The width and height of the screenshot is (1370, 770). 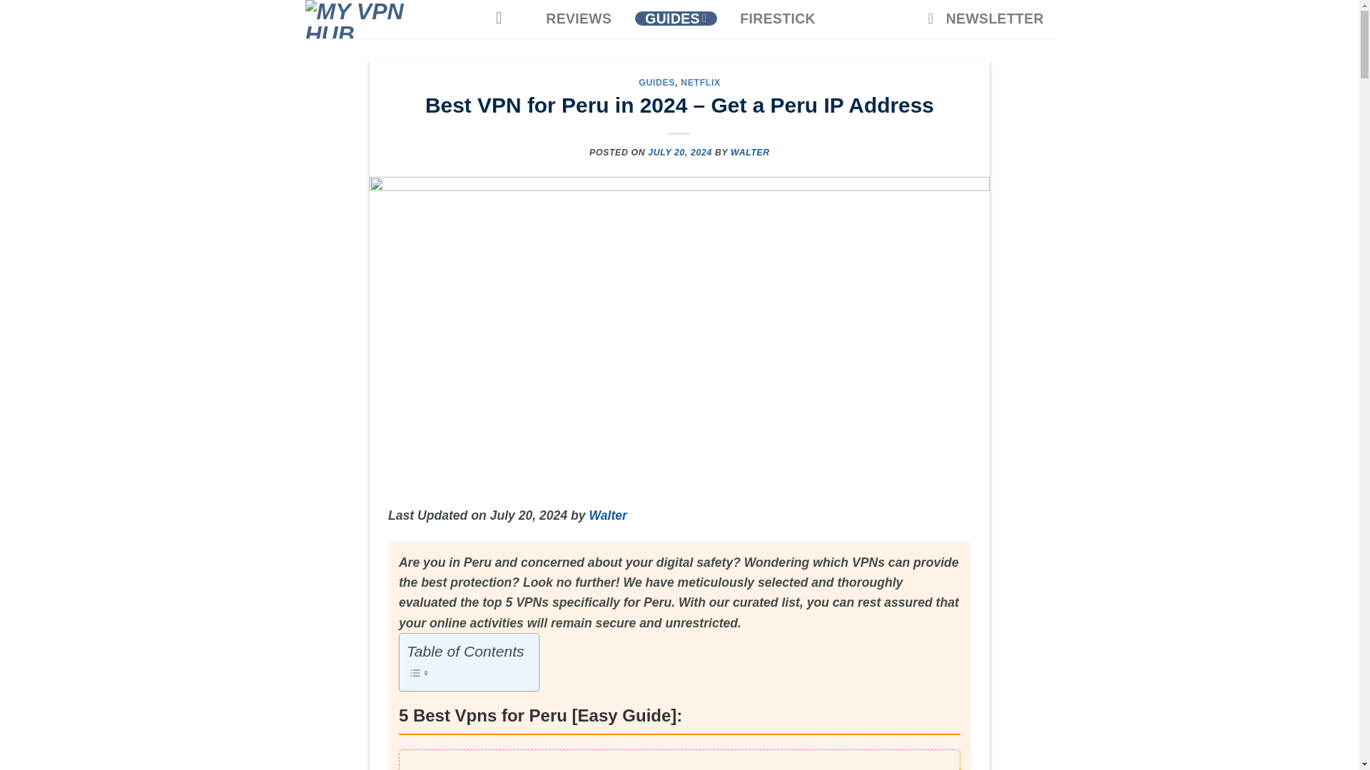 I want to click on REVIEWS, so click(x=578, y=19).